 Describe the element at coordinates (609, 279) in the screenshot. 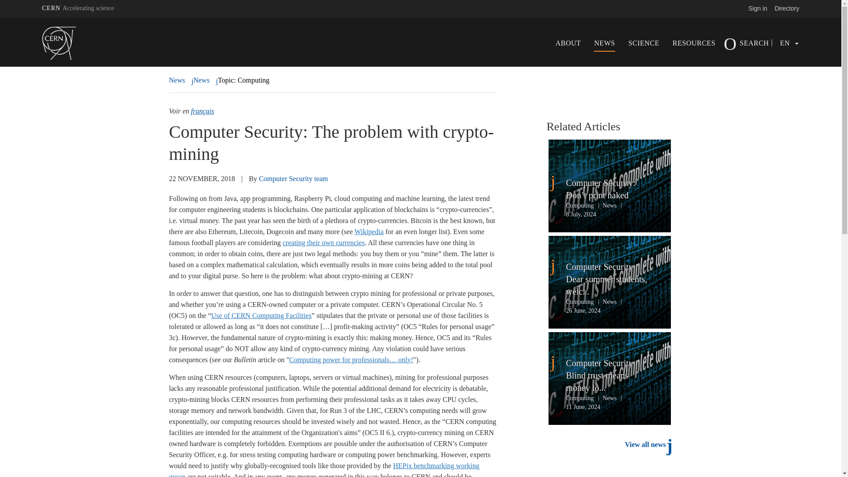

I see `Computer Security: Dear summer students, welcome!` at that location.